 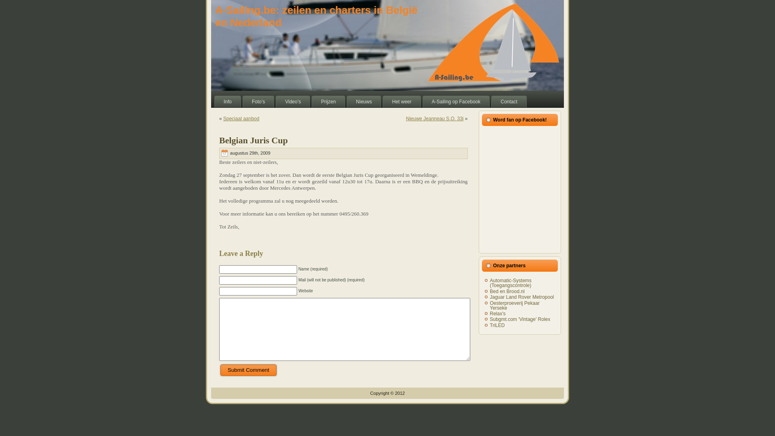 I want to click on Jaguar Land Rover Metropool, so click(x=522, y=297).